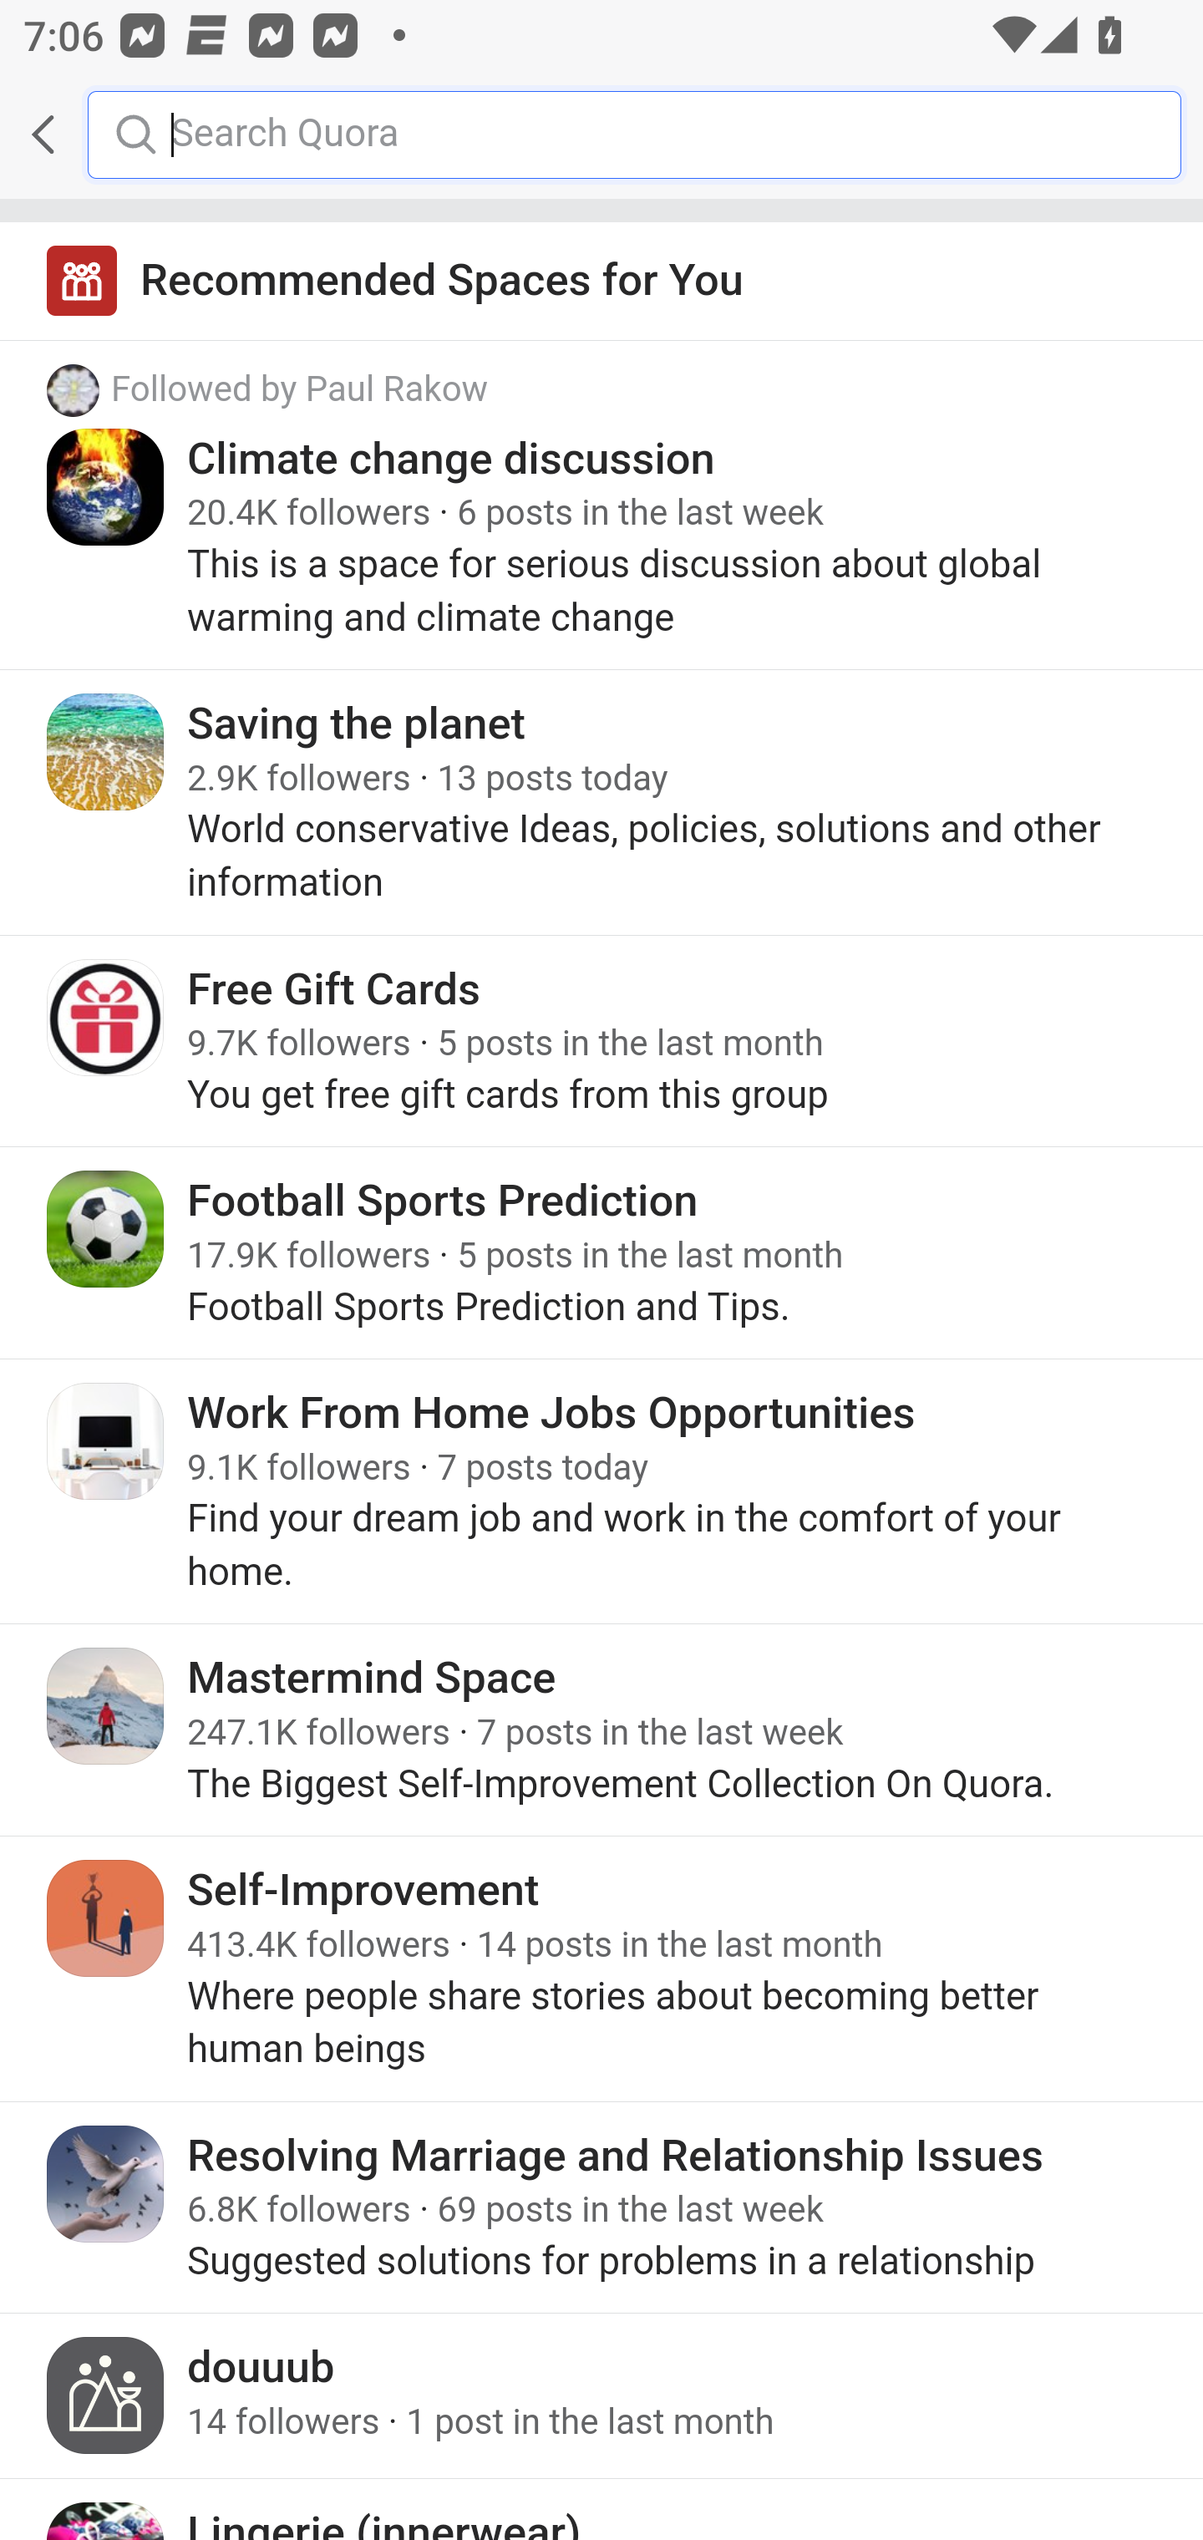 The width and height of the screenshot is (1203, 2540). What do you see at coordinates (106, 1918) in the screenshot?
I see `Icon for Self-Improvement` at bounding box center [106, 1918].